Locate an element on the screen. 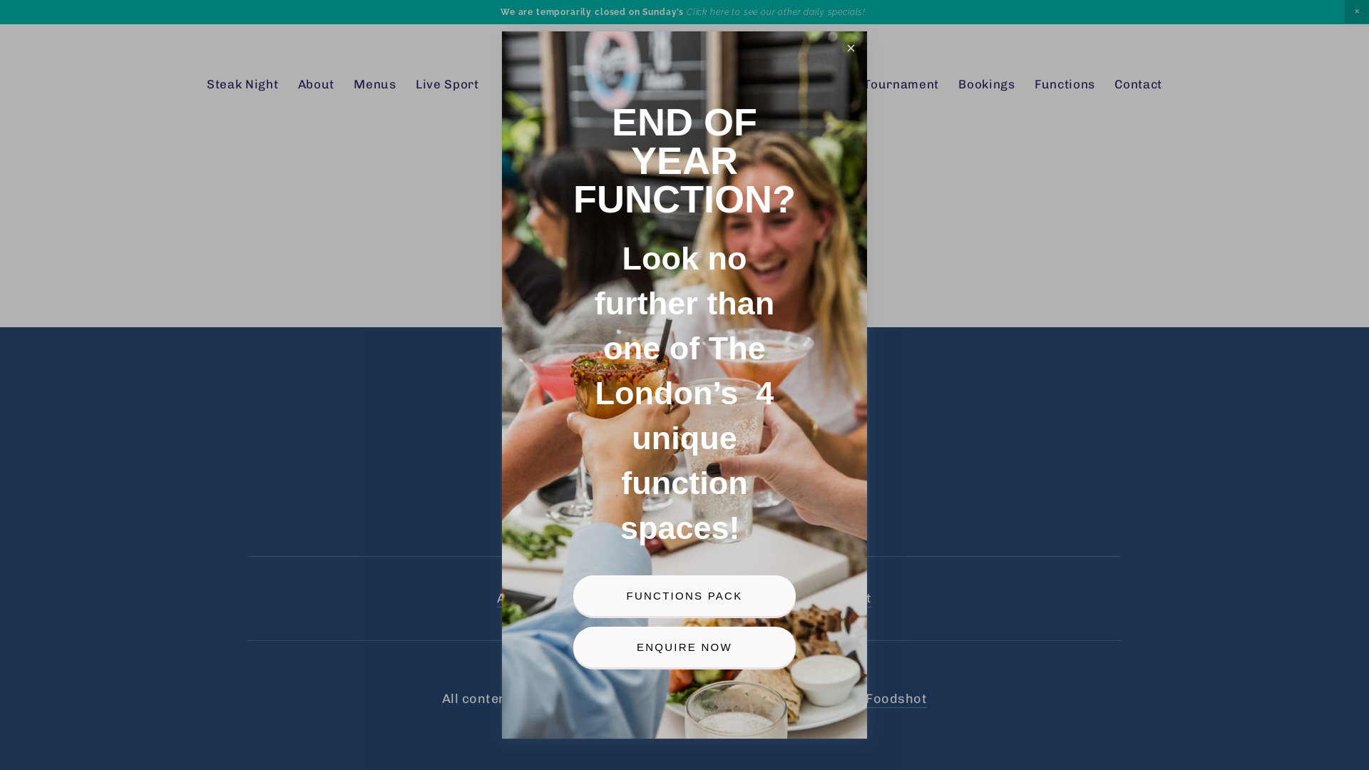  About is located at coordinates (317, 85).